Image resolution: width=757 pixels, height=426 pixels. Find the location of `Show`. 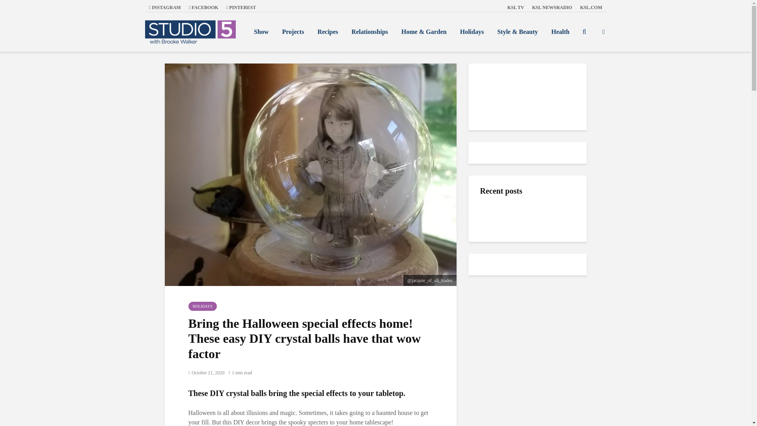

Show is located at coordinates (261, 32).